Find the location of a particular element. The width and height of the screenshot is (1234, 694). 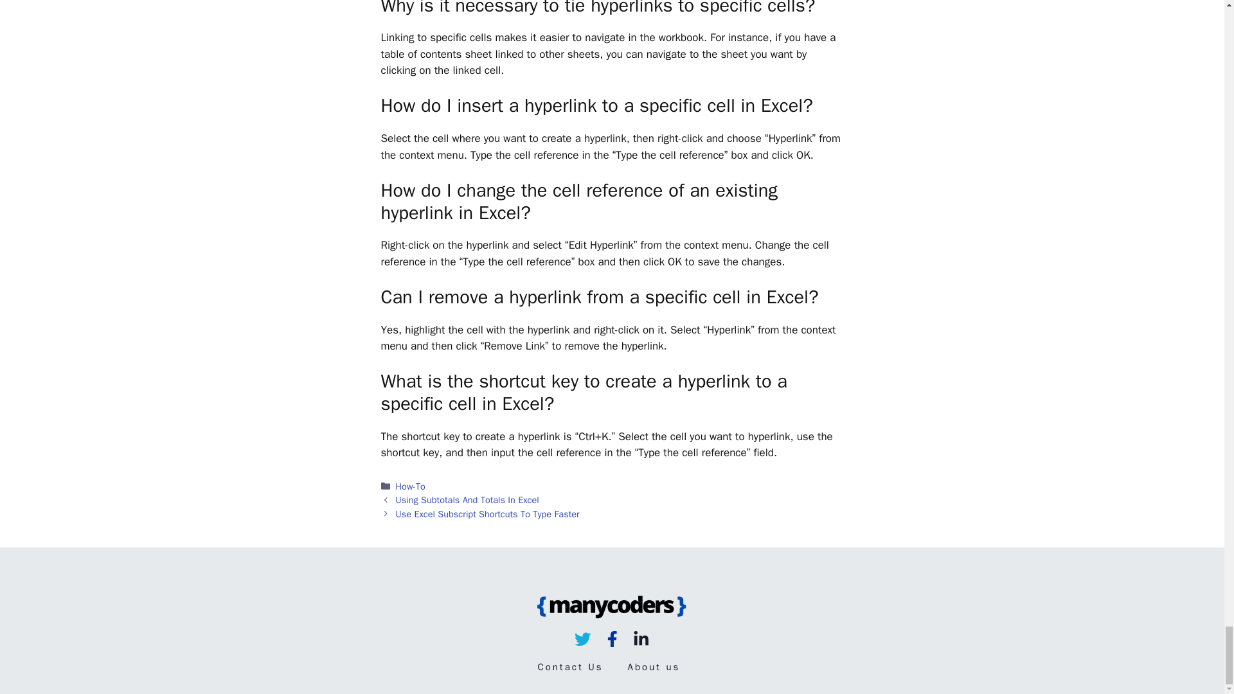

How-To is located at coordinates (411, 486).